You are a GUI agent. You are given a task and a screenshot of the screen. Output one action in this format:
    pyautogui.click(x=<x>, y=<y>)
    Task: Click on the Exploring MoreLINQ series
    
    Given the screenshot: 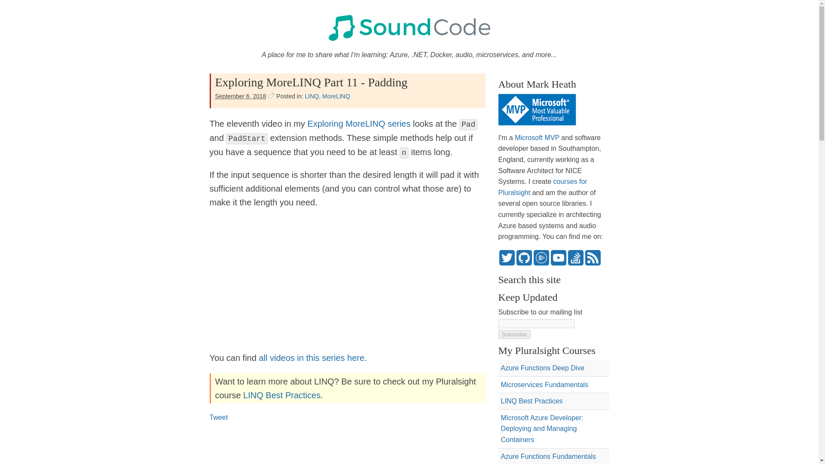 What is the action you would take?
    pyautogui.click(x=358, y=124)
    